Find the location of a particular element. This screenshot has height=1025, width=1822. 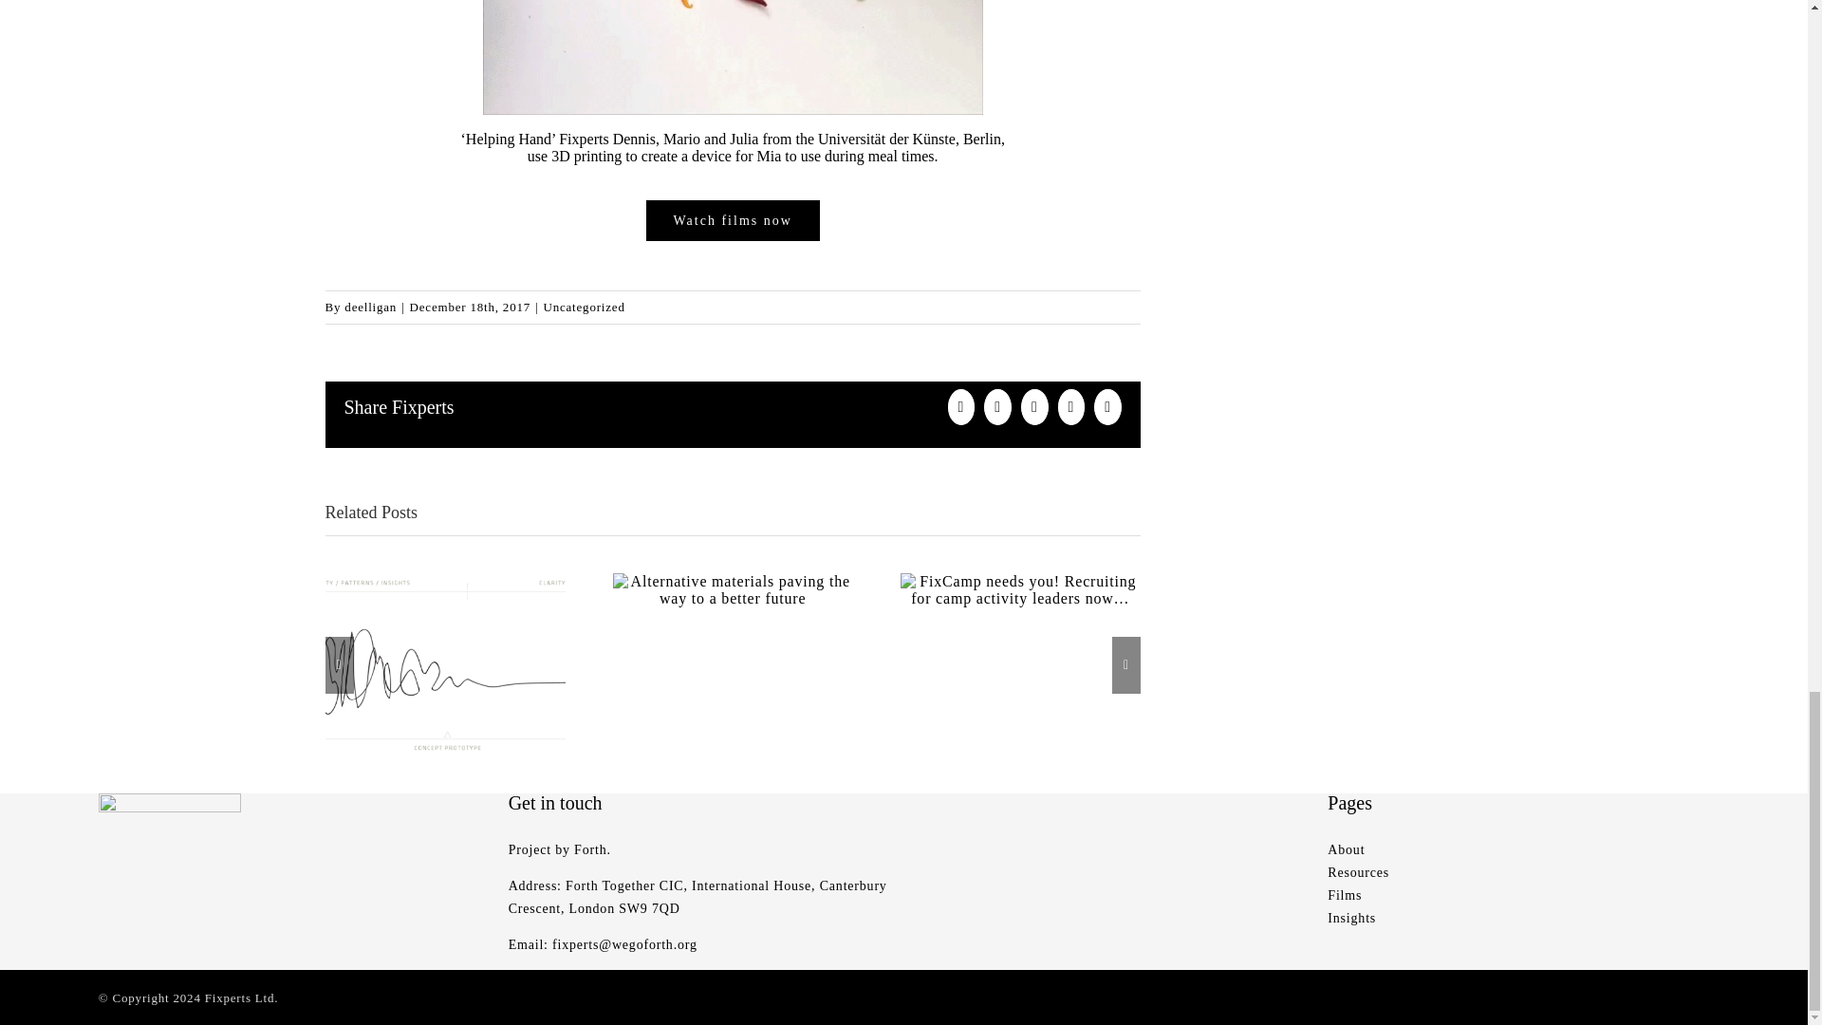

fixfoodgif is located at coordinates (733, 57).